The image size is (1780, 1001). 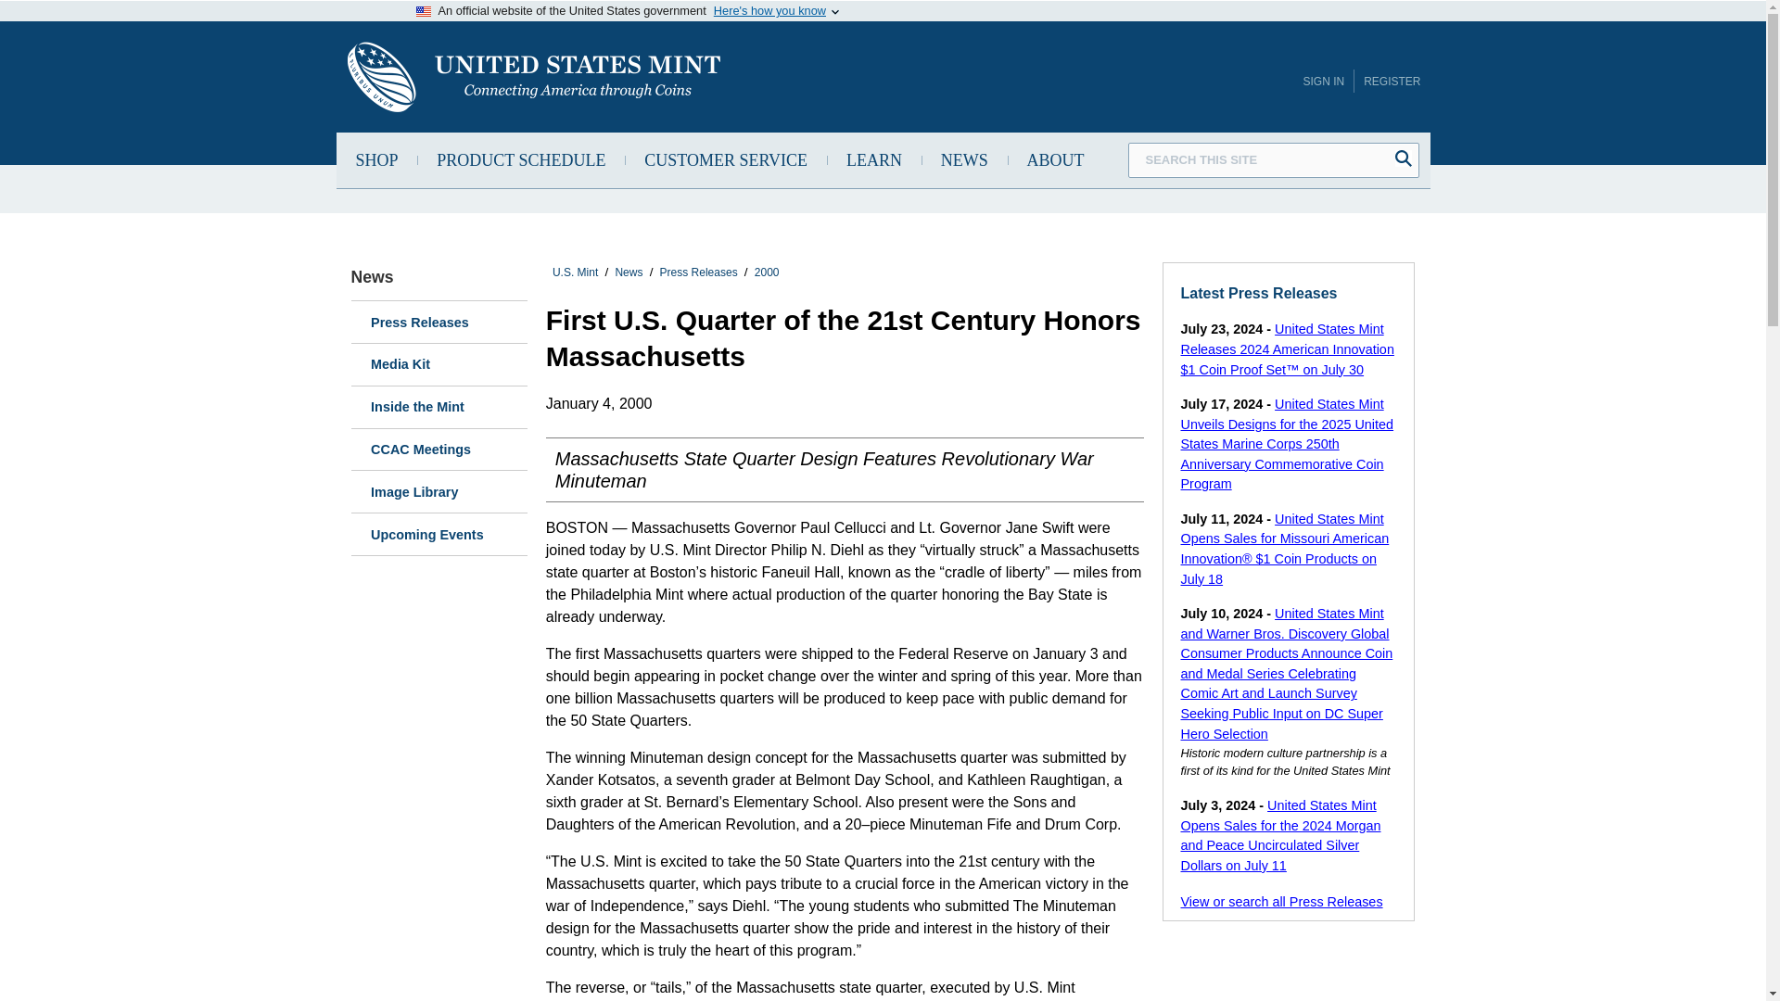 What do you see at coordinates (376, 159) in the screenshot?
I see `SHOP` at bounding box center [376, 159].